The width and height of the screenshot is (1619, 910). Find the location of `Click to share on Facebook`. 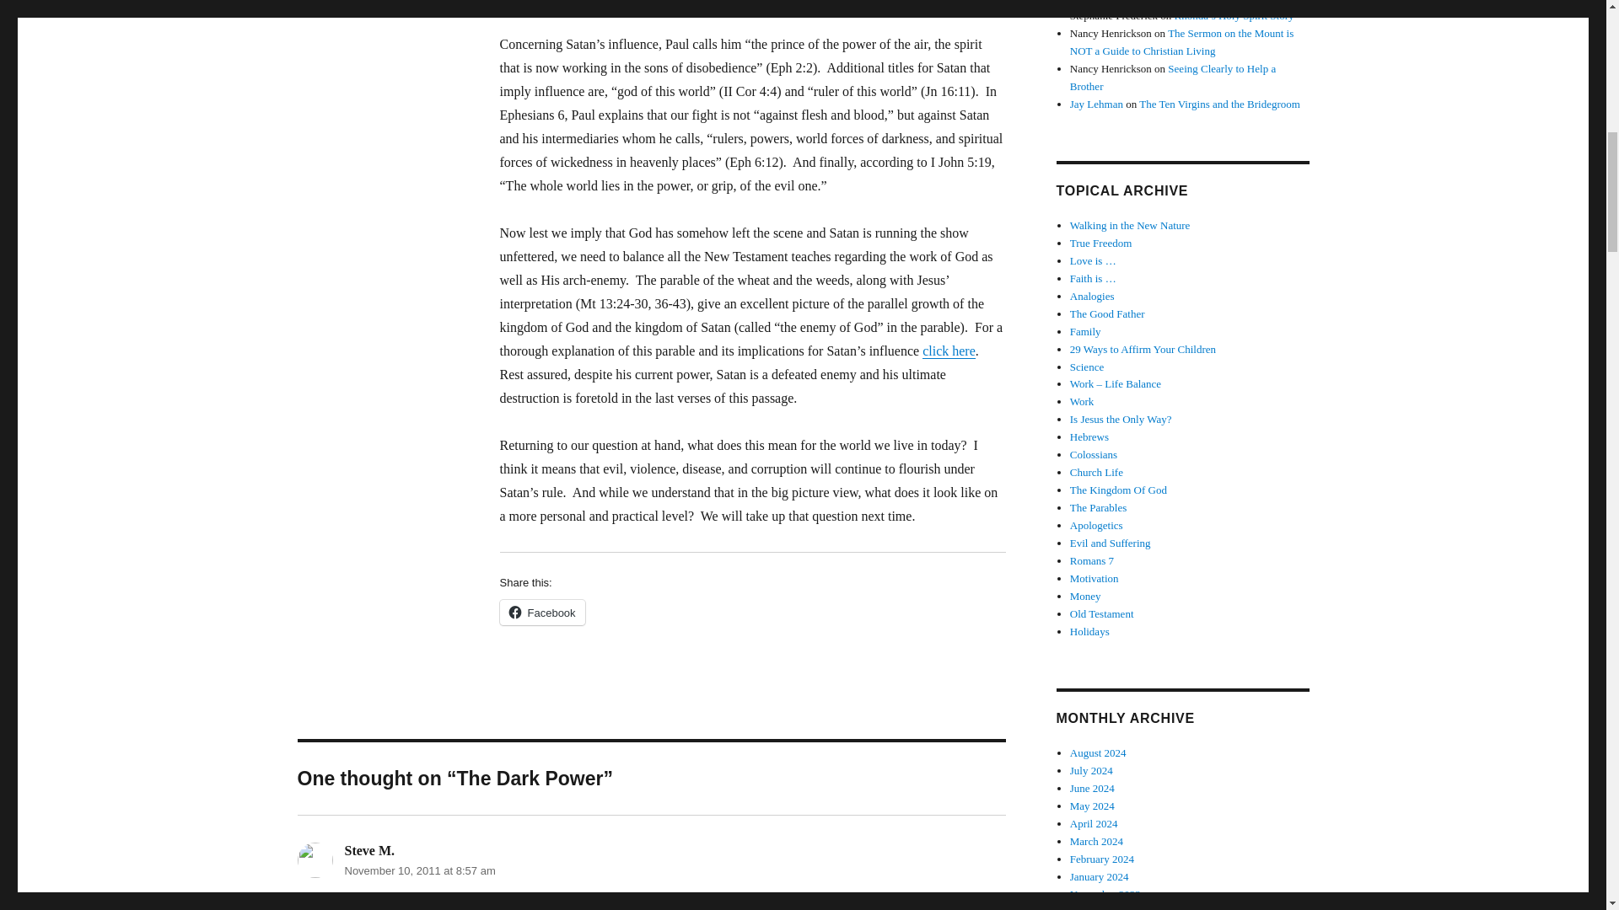

Click to share on Facebook is located at coordinates (541, 612).